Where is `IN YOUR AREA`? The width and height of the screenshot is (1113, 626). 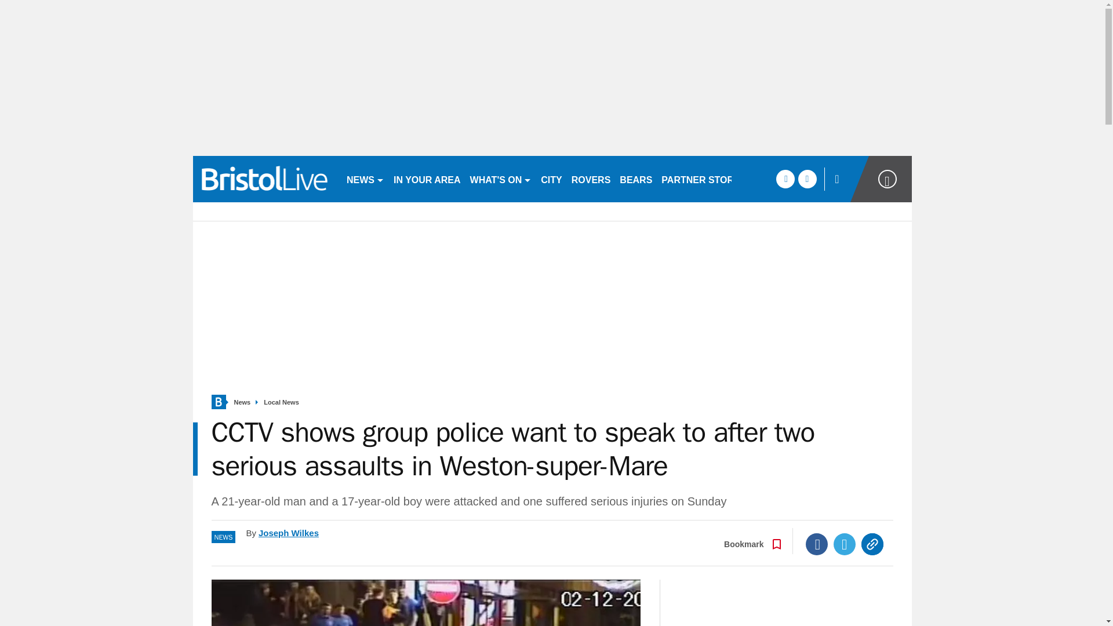
IN YOUR AREA is located at coordinates (427, 179).